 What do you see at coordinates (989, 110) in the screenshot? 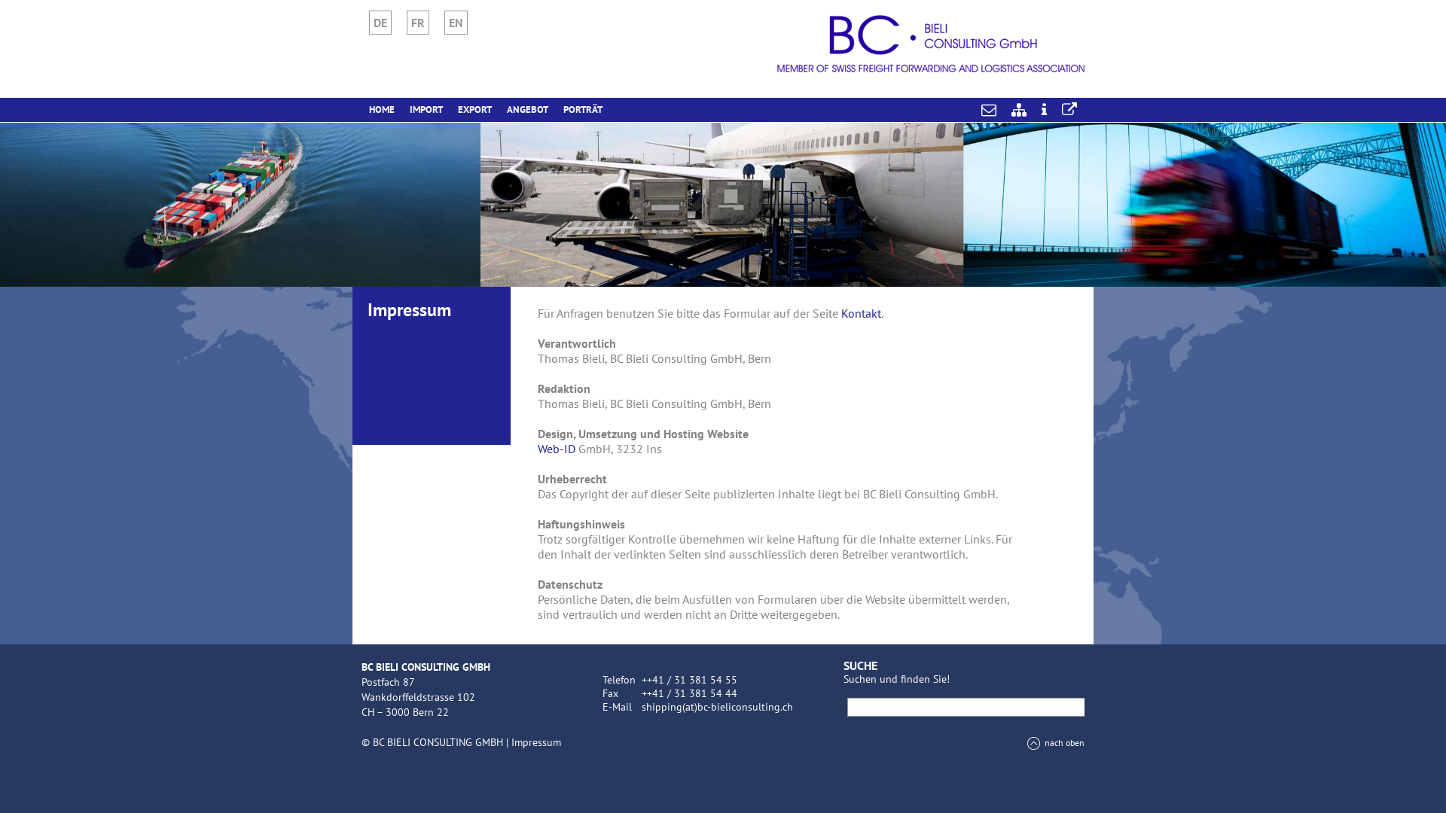
I see `Kontakt` at bounding box center [989, 110].